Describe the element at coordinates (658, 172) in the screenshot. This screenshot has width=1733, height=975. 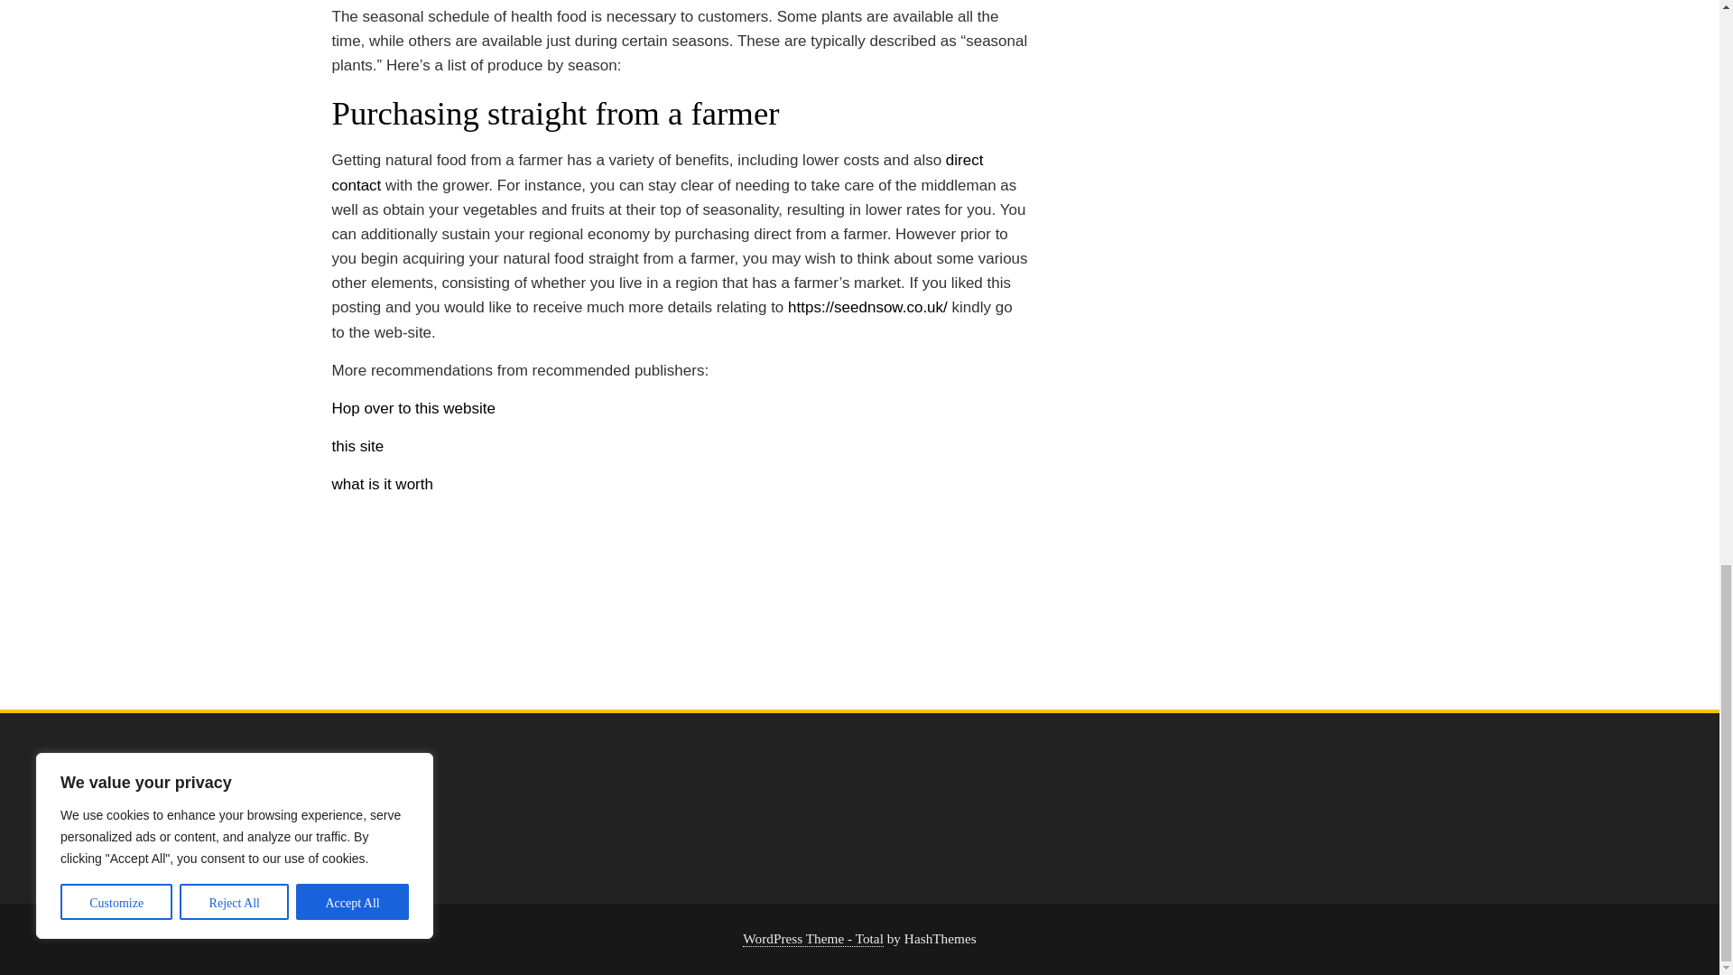
I see `direct contact` at that location.